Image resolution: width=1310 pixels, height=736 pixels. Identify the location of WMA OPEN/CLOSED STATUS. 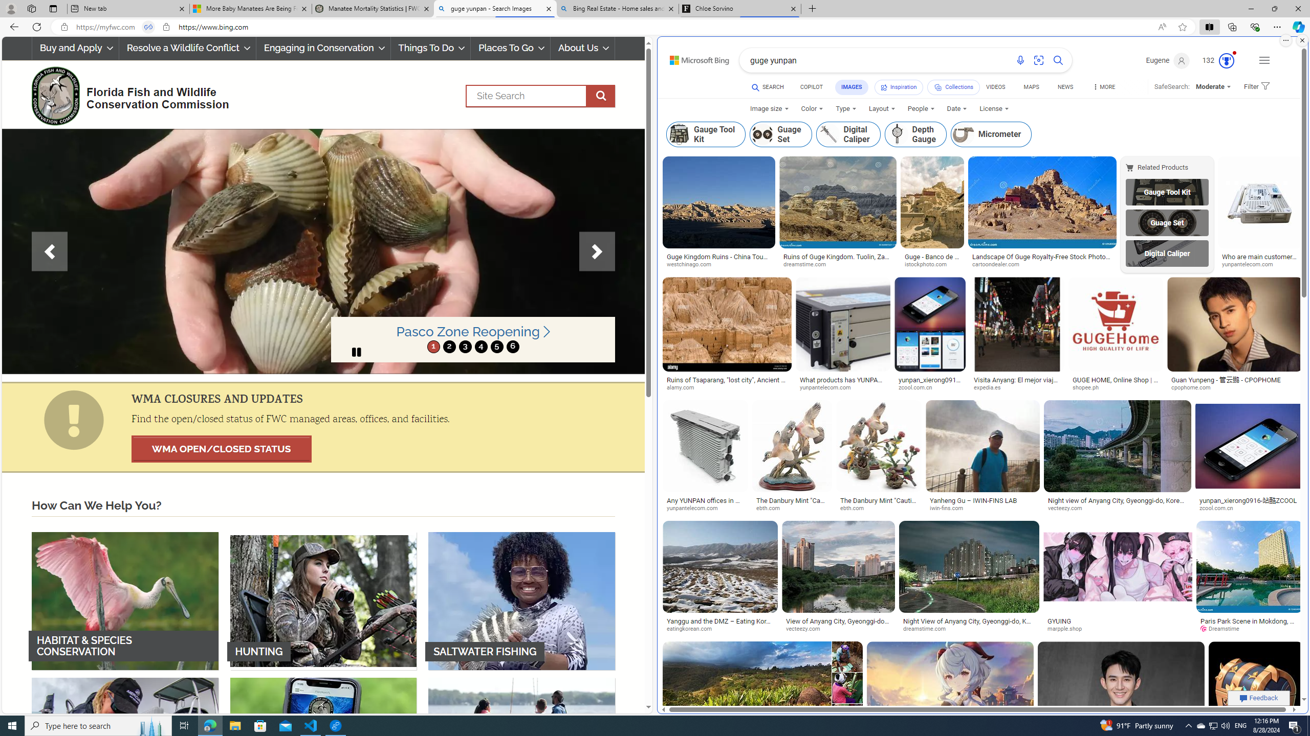
(221, 449).